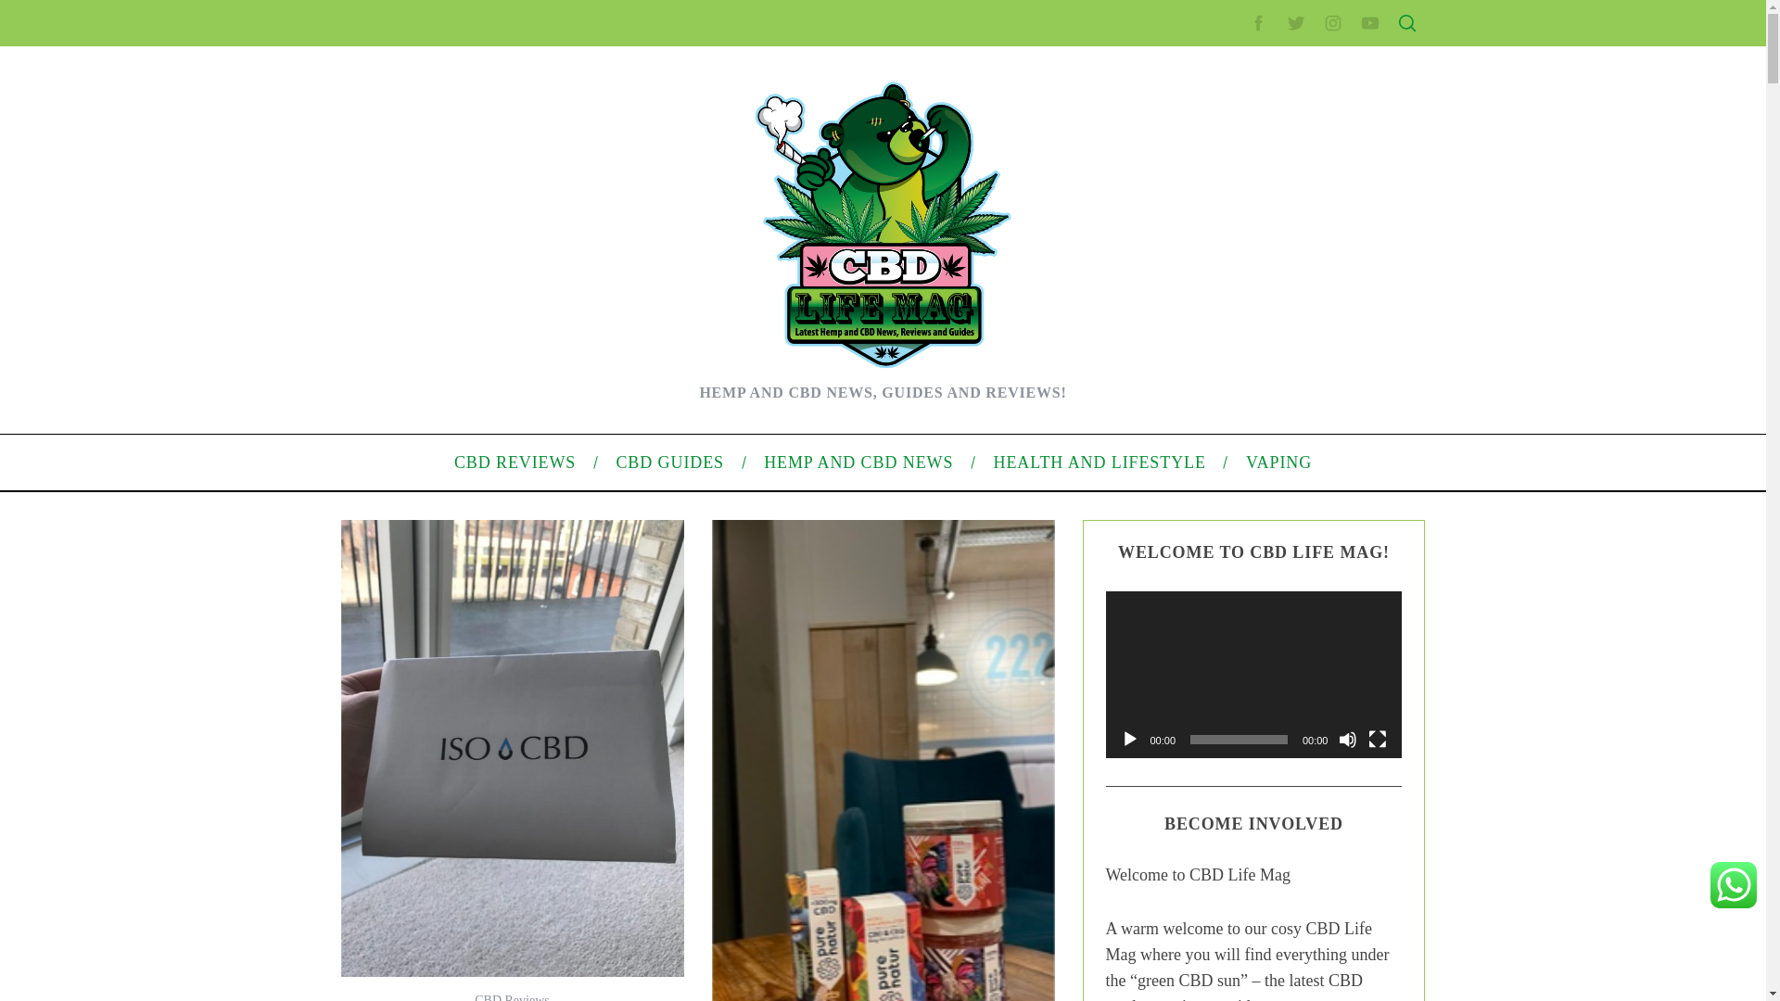 This screenshot has width=1780, height=1001. I want to click on discover here, so click(414, 480).